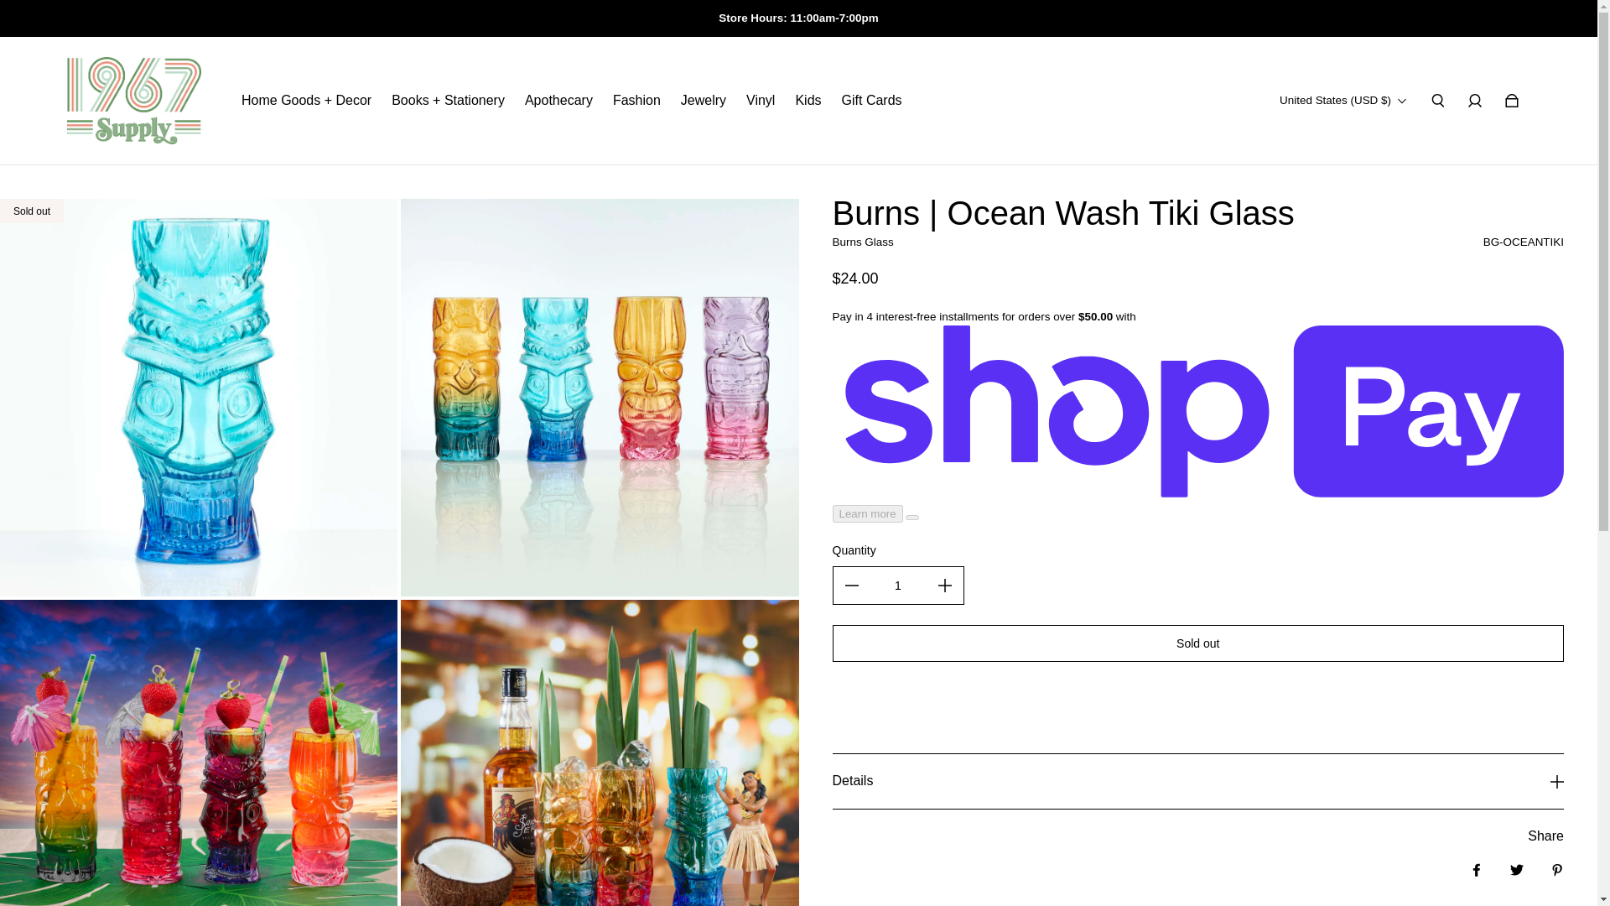 The height and width of the screenshot is (906, 1610). Describe the element at coordinates (558, 101) in the screenshot. I see `Apothecary` at that location.